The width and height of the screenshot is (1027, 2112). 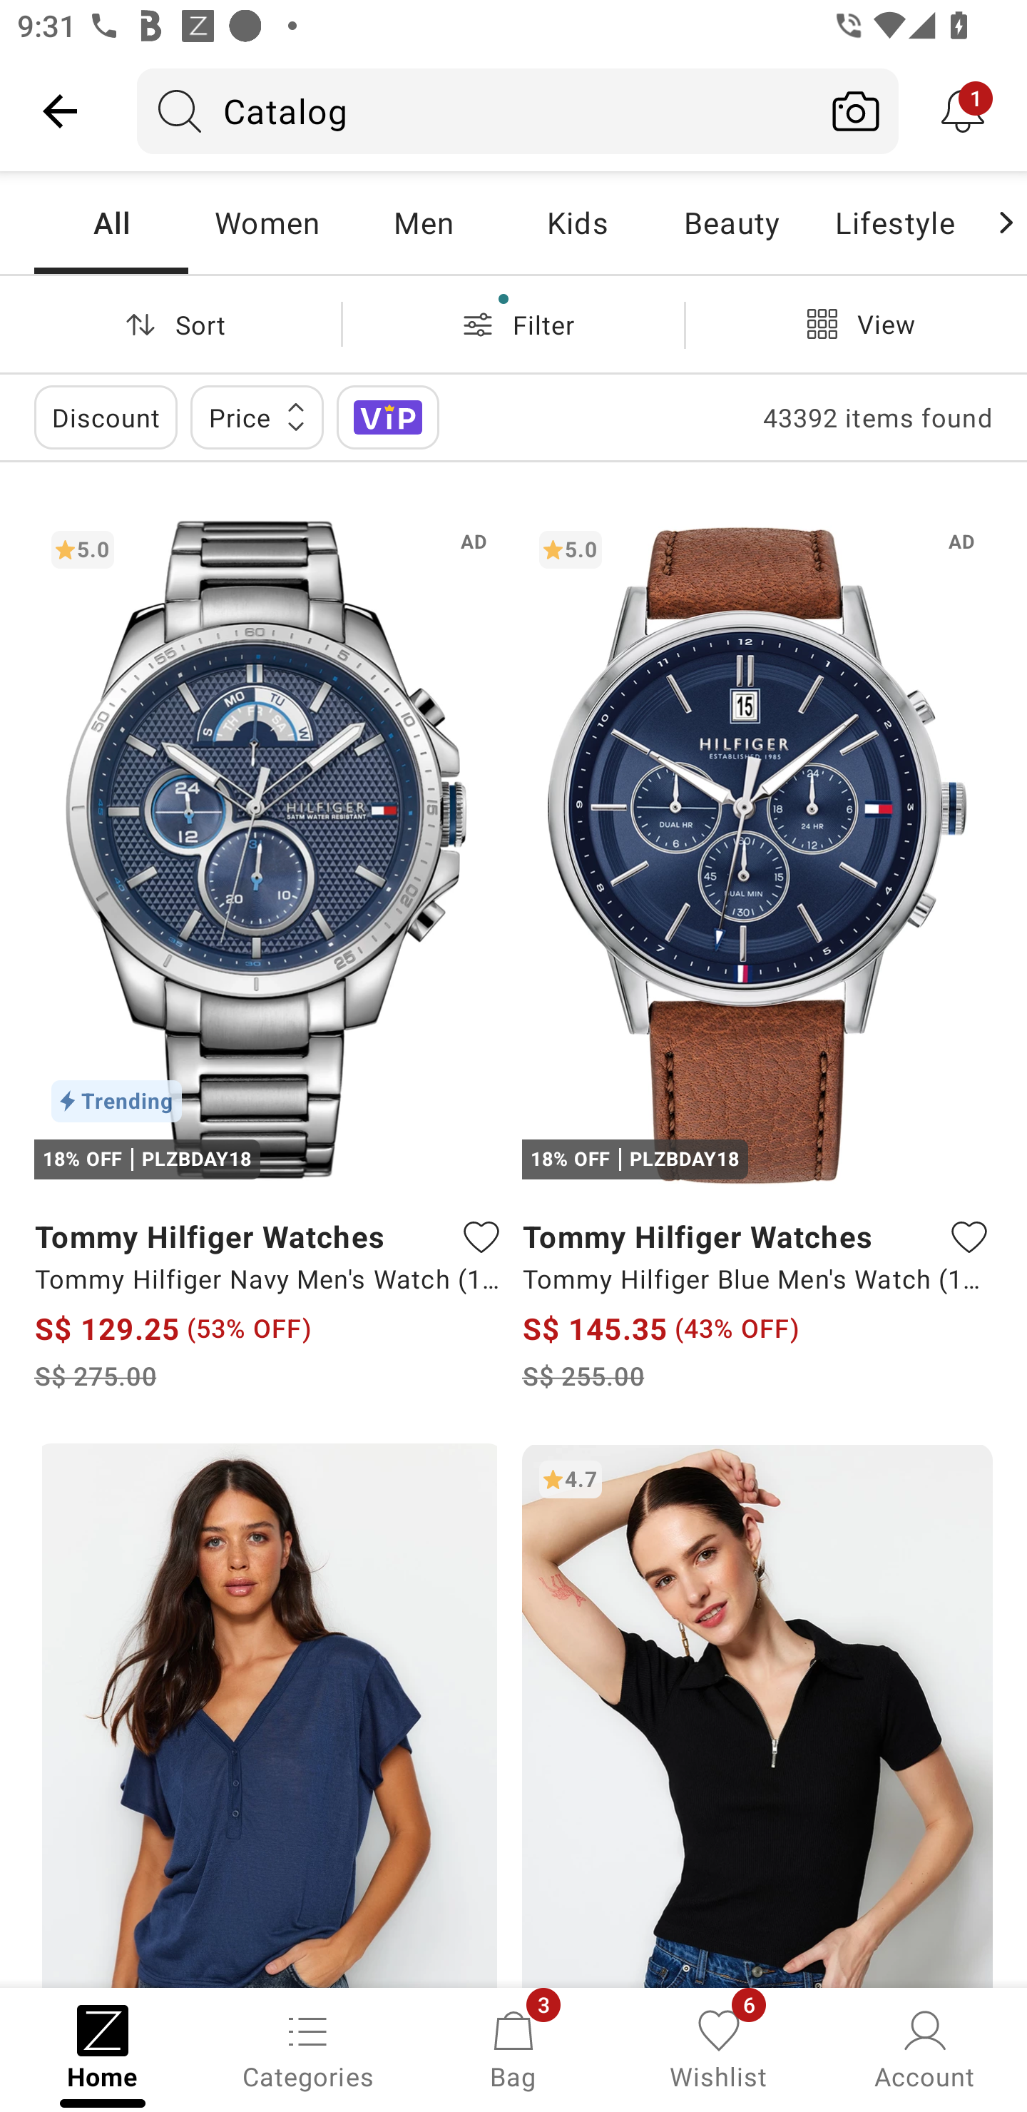 I want to click on Navigate up, so click(x=60, y=111).